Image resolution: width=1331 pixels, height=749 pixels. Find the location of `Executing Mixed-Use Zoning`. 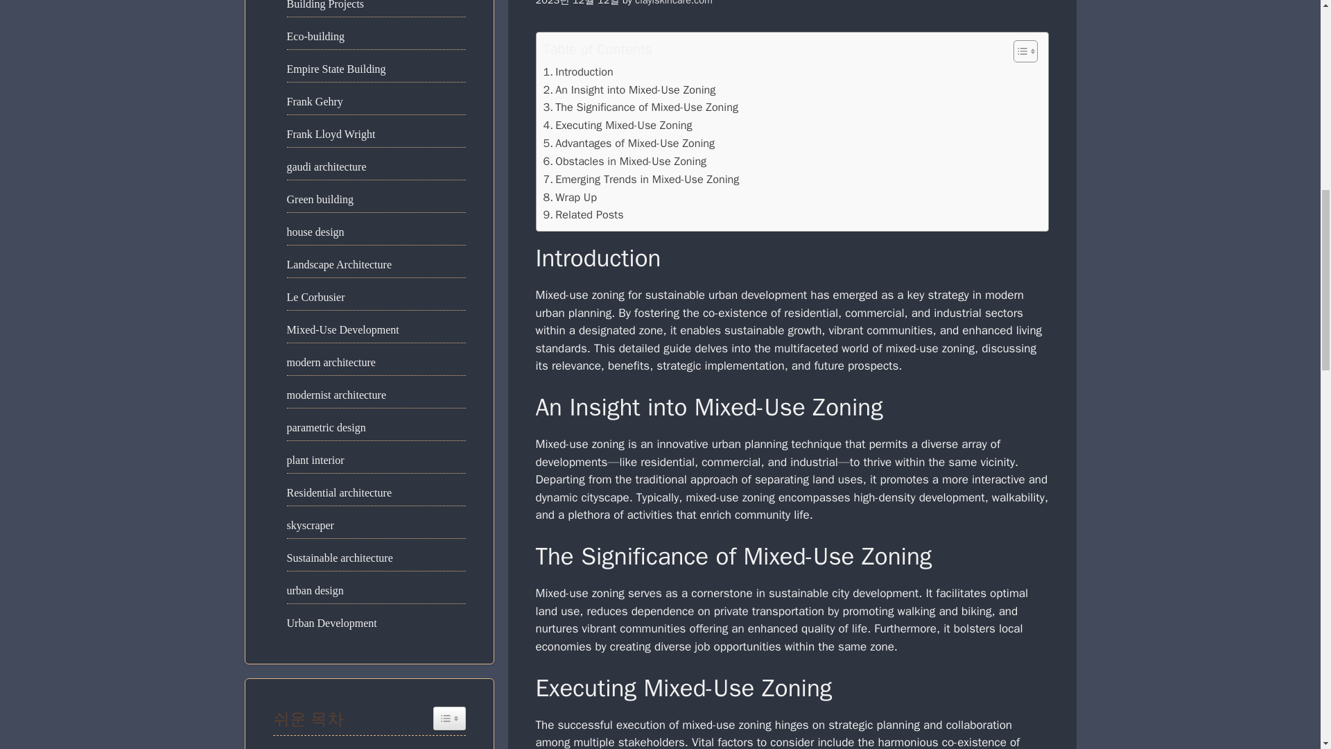

Executing Mixed-Use Zoning is located at coordinates (617, 126).